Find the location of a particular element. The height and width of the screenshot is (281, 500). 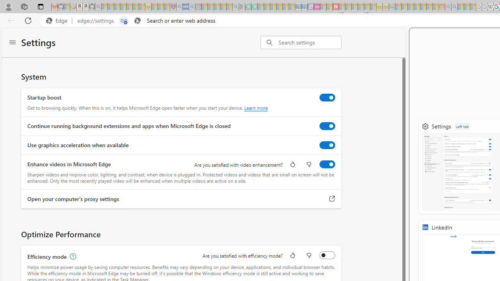

Tabs in split screen is located at coordinates (124, 21).